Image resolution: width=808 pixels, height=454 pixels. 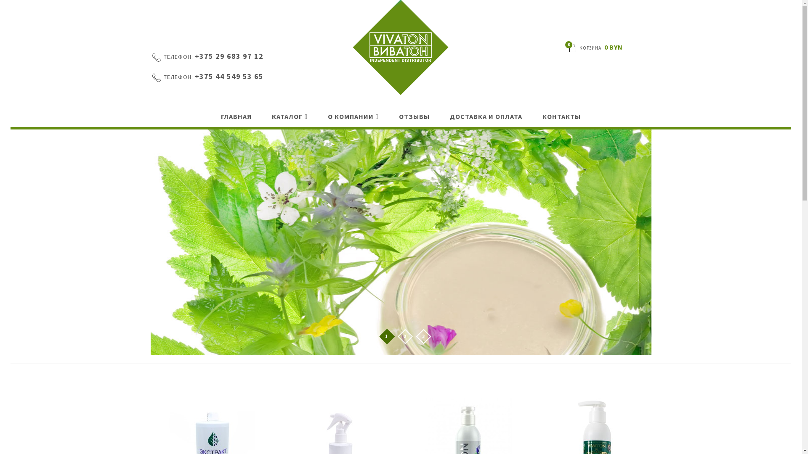 What do you see at coordinates (386, 337) in the screenshot?
I see `1` at bounding box center [386, 337].